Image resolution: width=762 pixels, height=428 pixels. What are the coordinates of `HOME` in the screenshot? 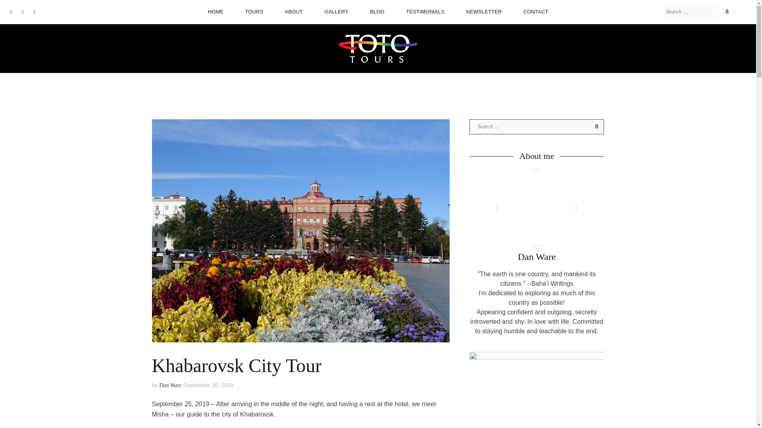 It's located at (216, 11).